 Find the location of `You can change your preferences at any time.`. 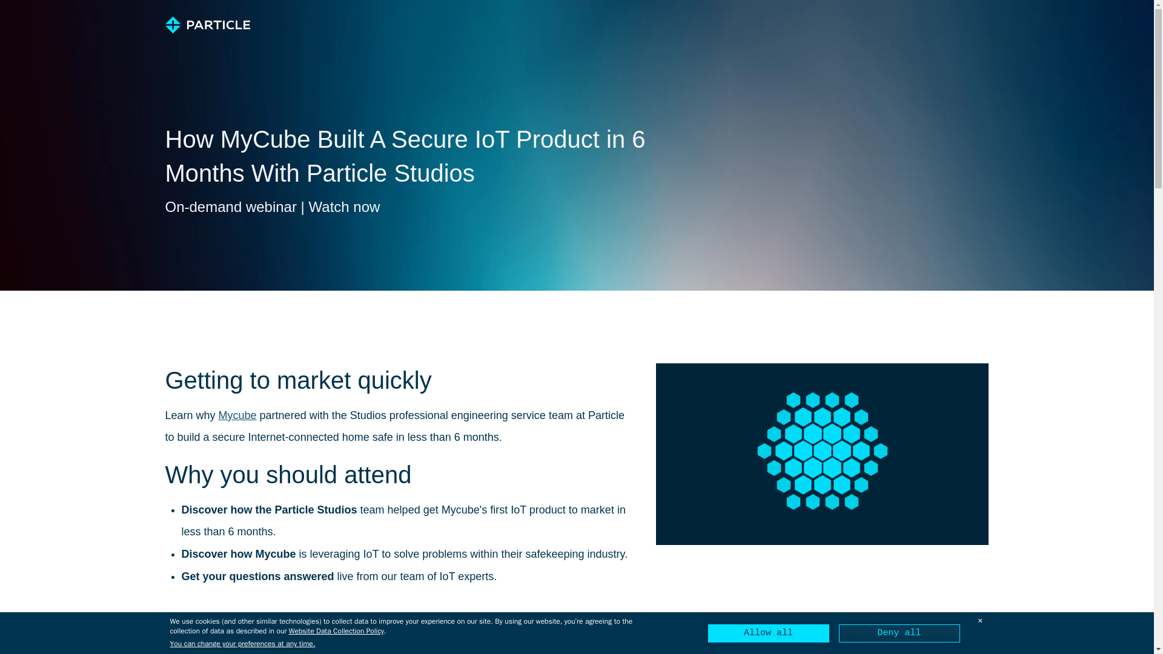

You can change your preferences at any time. is located at coordinates (242, 644).